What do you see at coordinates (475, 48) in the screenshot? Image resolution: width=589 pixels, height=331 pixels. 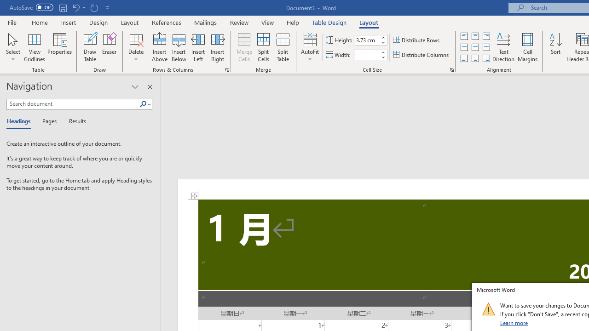 I see `Align Center` at bounding box center [475, 48].